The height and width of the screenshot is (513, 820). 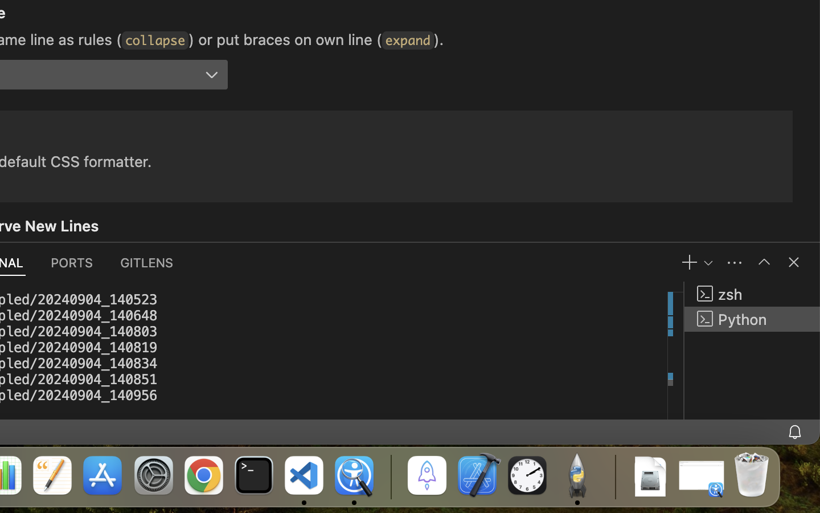 I want to click on , so click(x=764, y=262).